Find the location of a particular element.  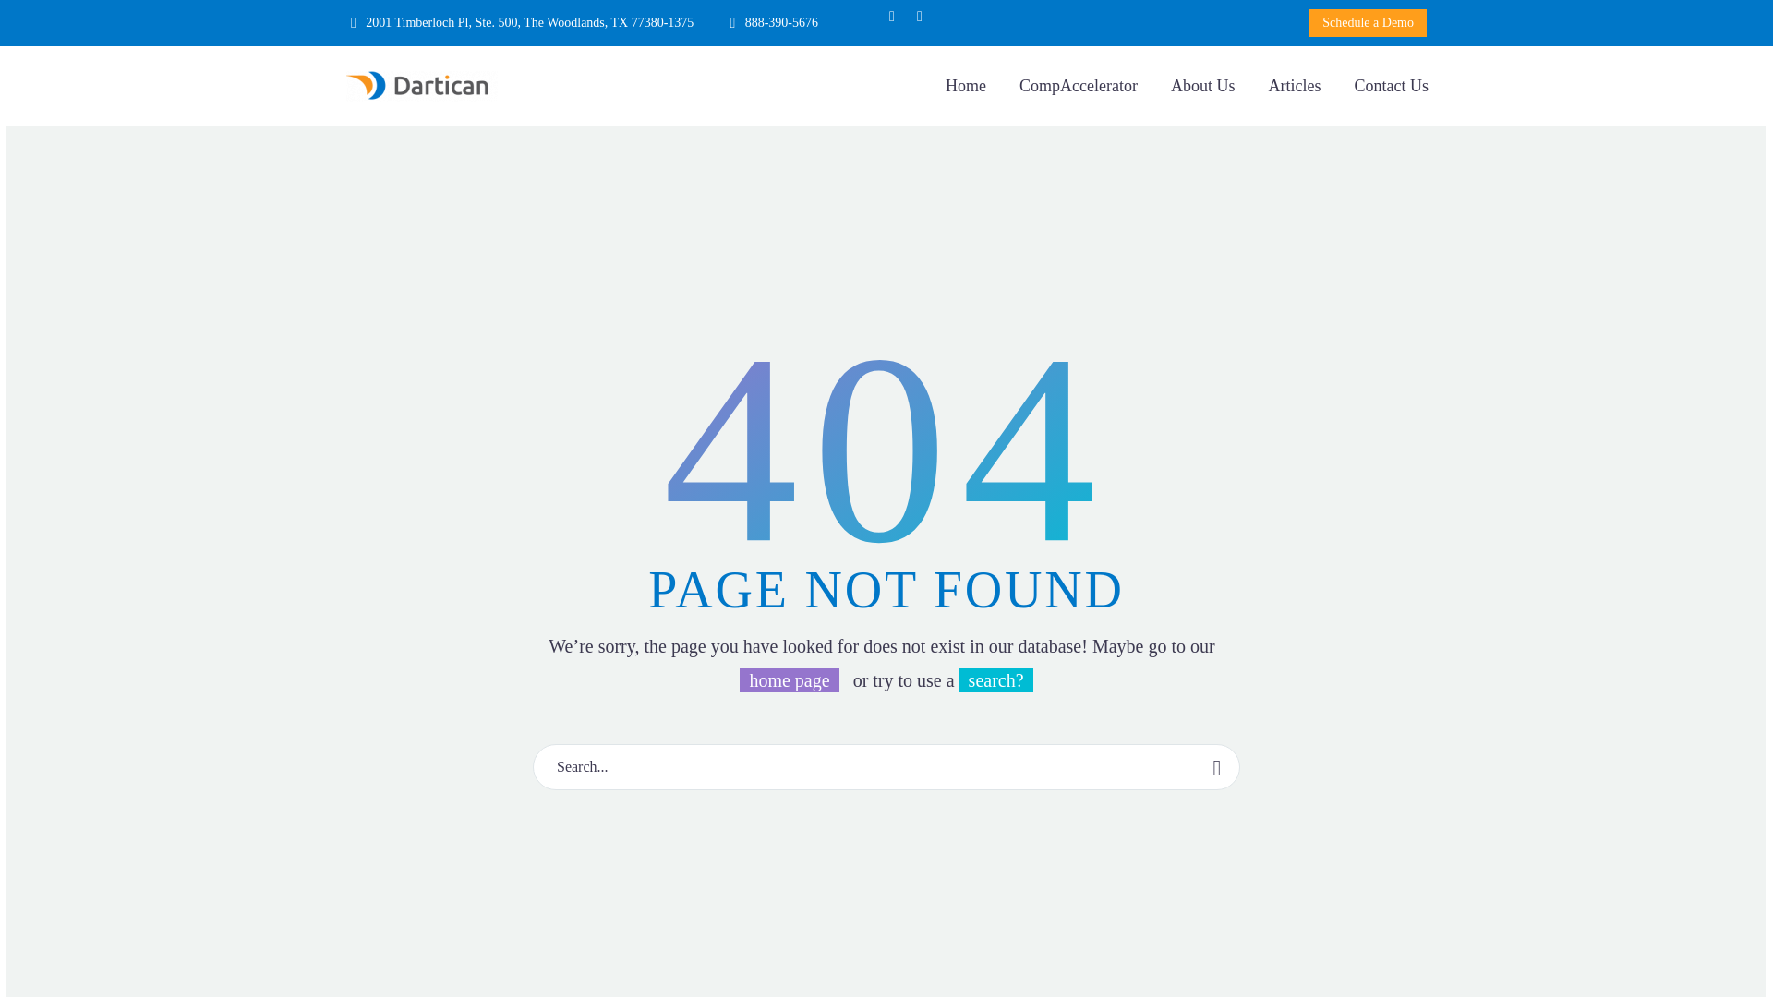

888-390-5676 is located at coordinates (781, 22).